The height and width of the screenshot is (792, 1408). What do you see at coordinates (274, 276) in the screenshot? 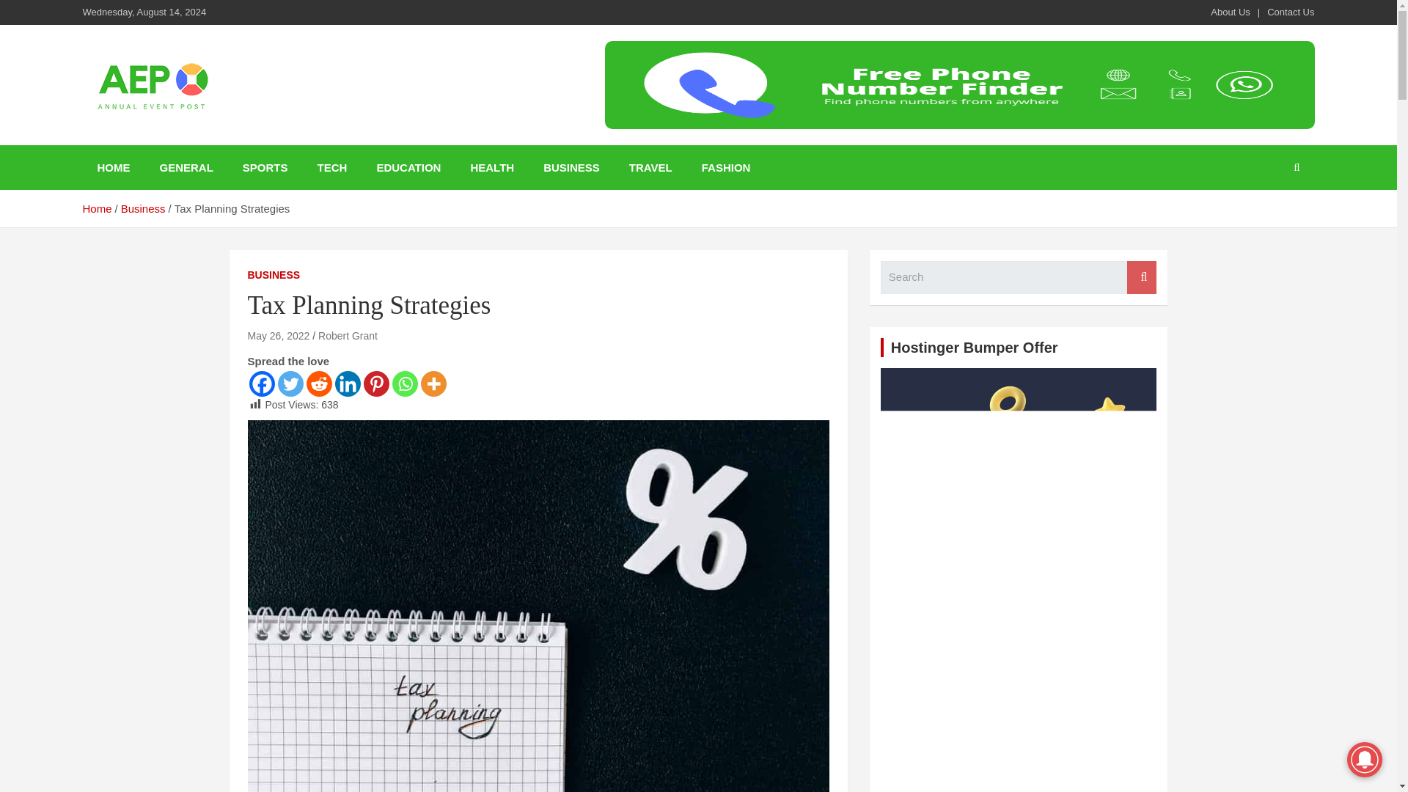
I see `BUSINESS` at bounding box center [274, 276].